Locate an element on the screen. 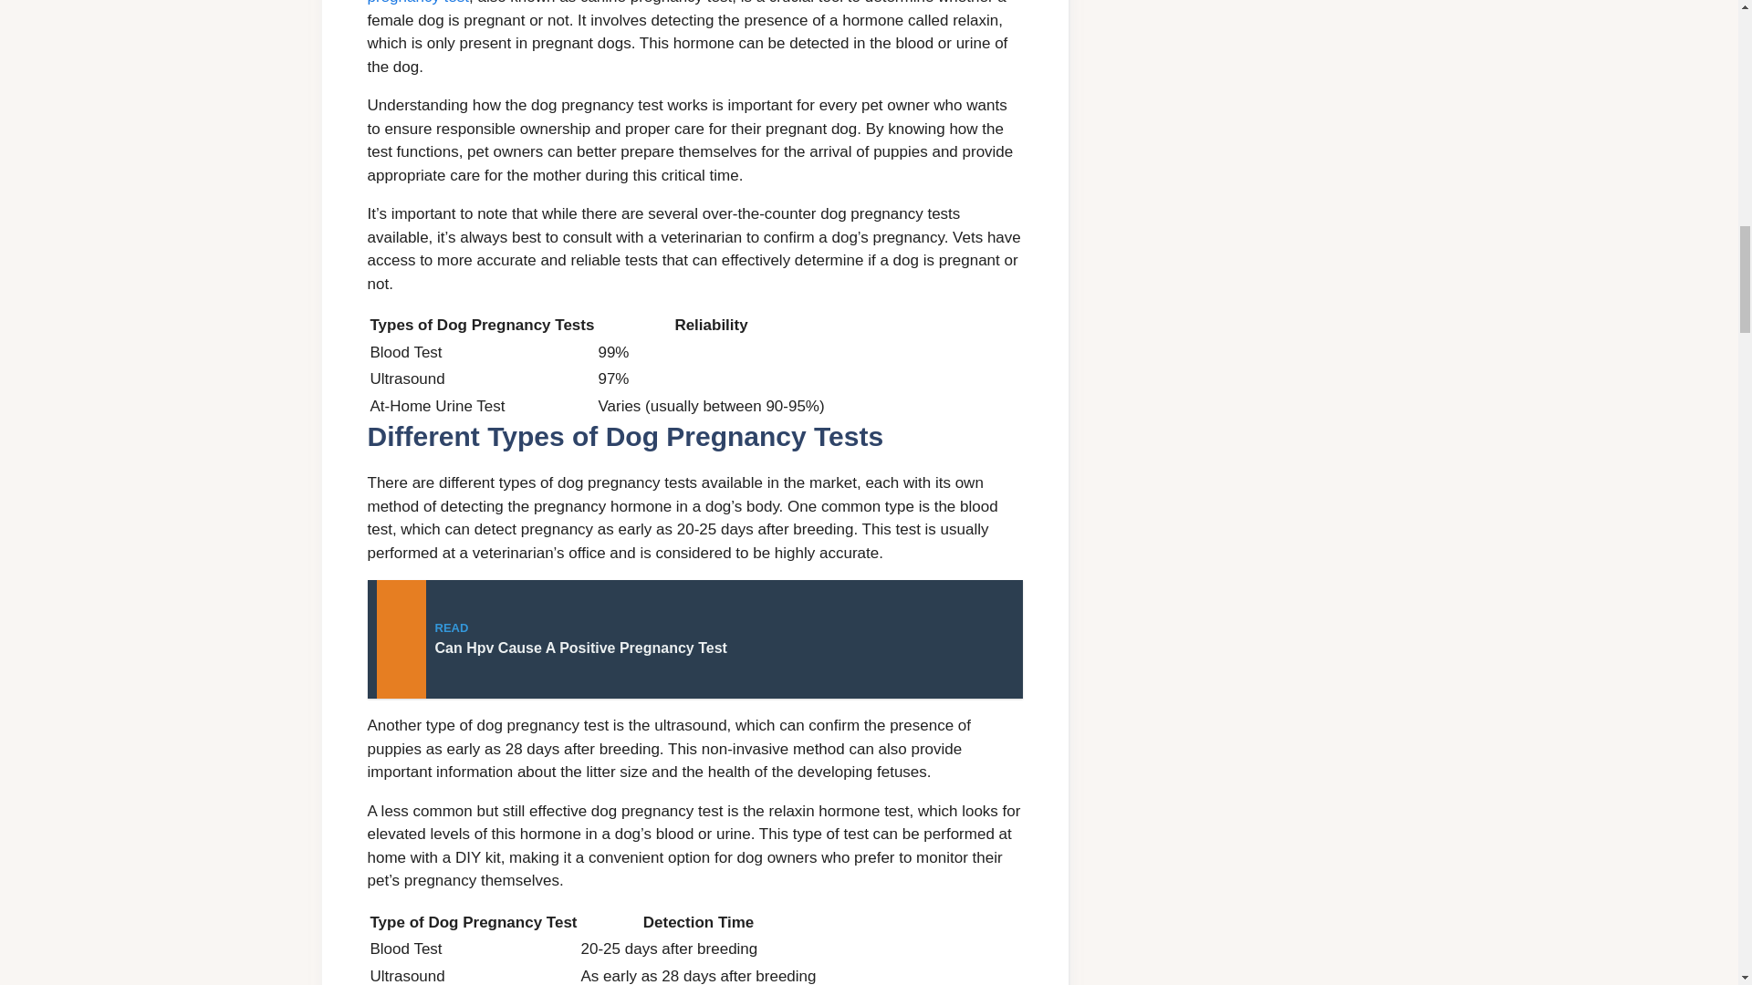  dog pregnancy test is located at coordinates (693, 638).